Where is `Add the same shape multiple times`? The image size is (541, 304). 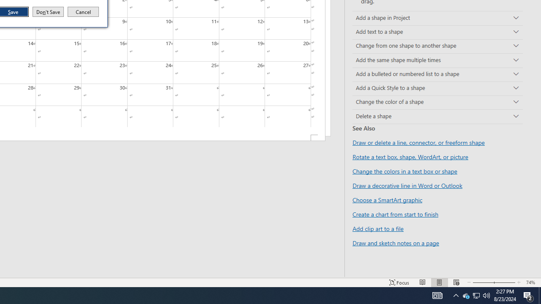 Add the same shape multiple times is located at coordinates (437, 60).